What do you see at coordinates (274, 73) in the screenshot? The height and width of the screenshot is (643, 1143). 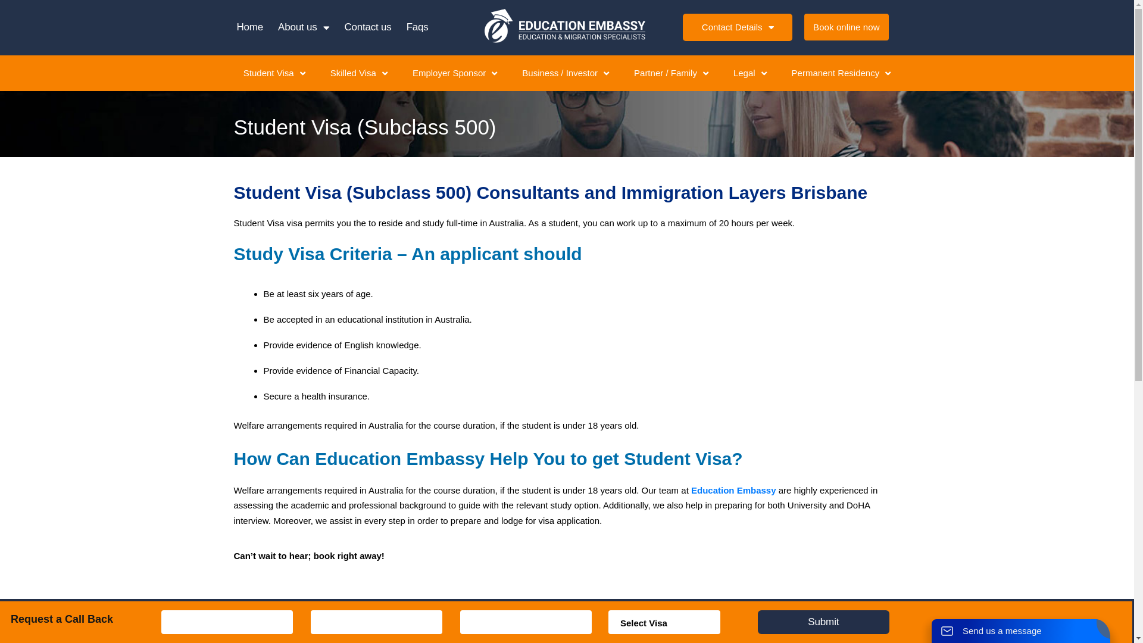 I see `Student Visa` at bounding box center [274, 73].